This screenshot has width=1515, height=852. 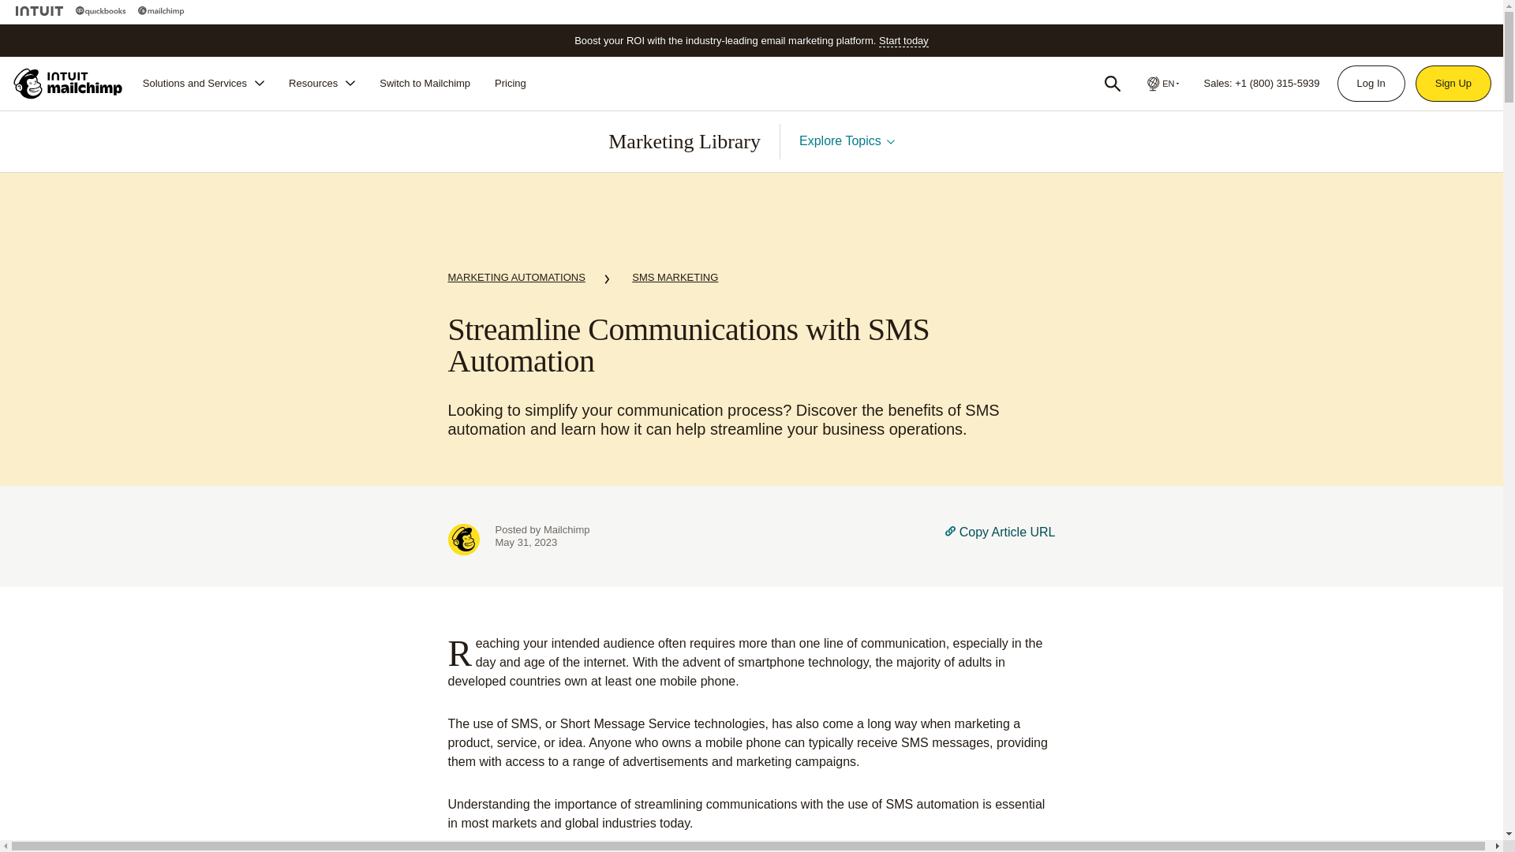 I want to click on Explore Topics, so click(x=847, y=140).